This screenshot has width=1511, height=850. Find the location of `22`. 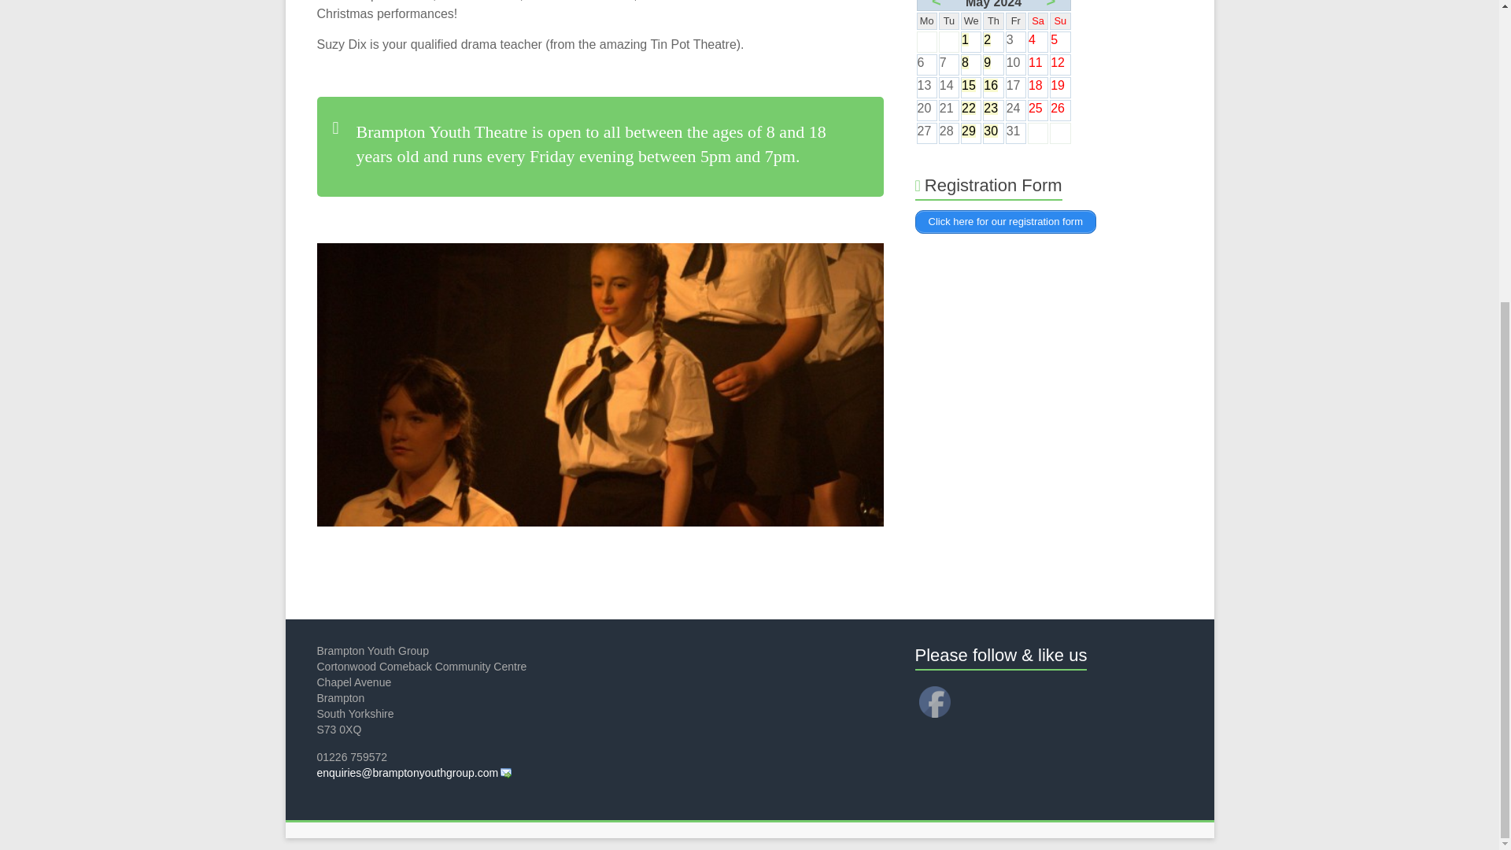

22 is located at coordinates (968, 107).